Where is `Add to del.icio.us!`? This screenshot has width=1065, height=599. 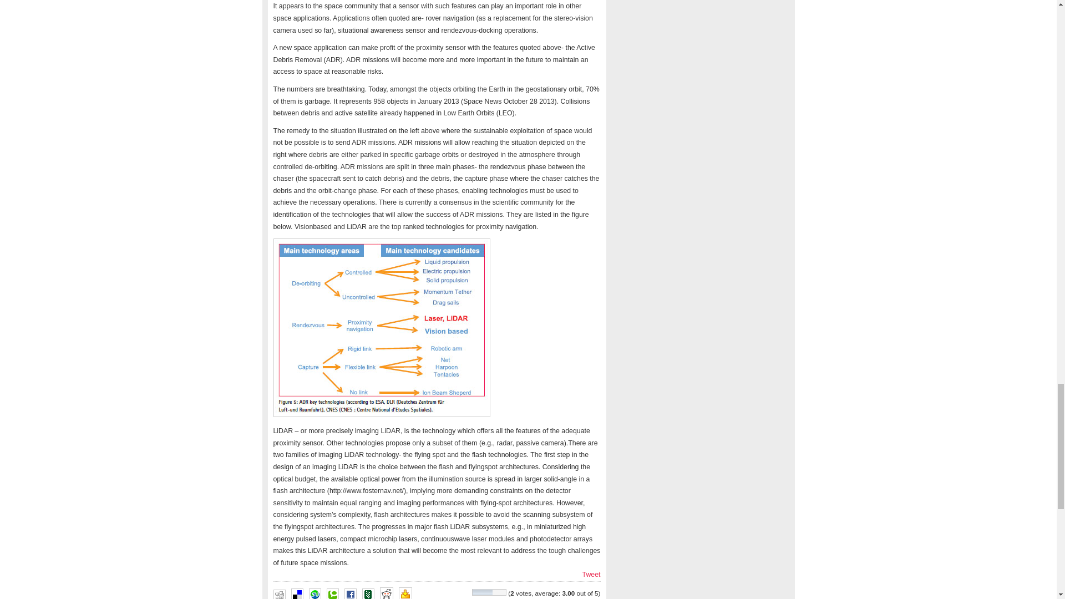 Add to del.icio.us! is located at coordinates (296, 593).